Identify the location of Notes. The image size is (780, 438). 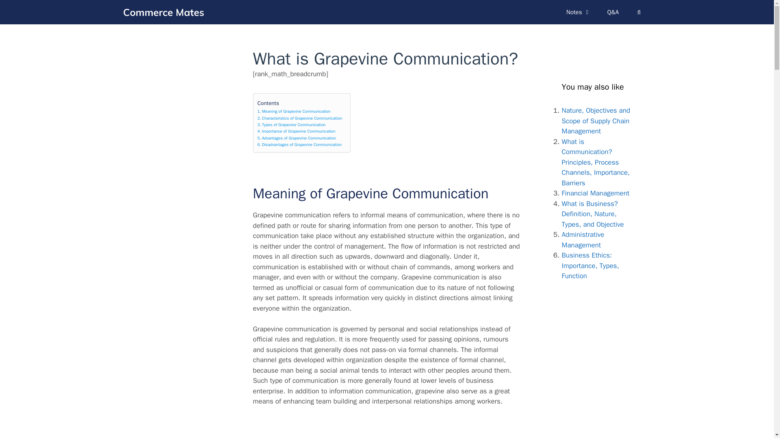
(578, 12).